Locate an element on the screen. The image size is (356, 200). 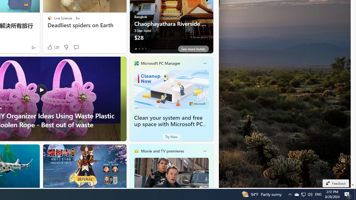
tab-4 is located at coordinates (149, 49).